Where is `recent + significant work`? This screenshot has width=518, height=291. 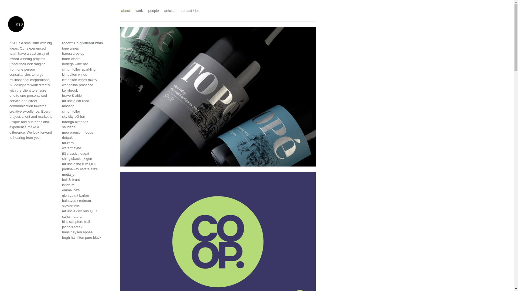 recent + significant work is located at coordinates (83, 43).